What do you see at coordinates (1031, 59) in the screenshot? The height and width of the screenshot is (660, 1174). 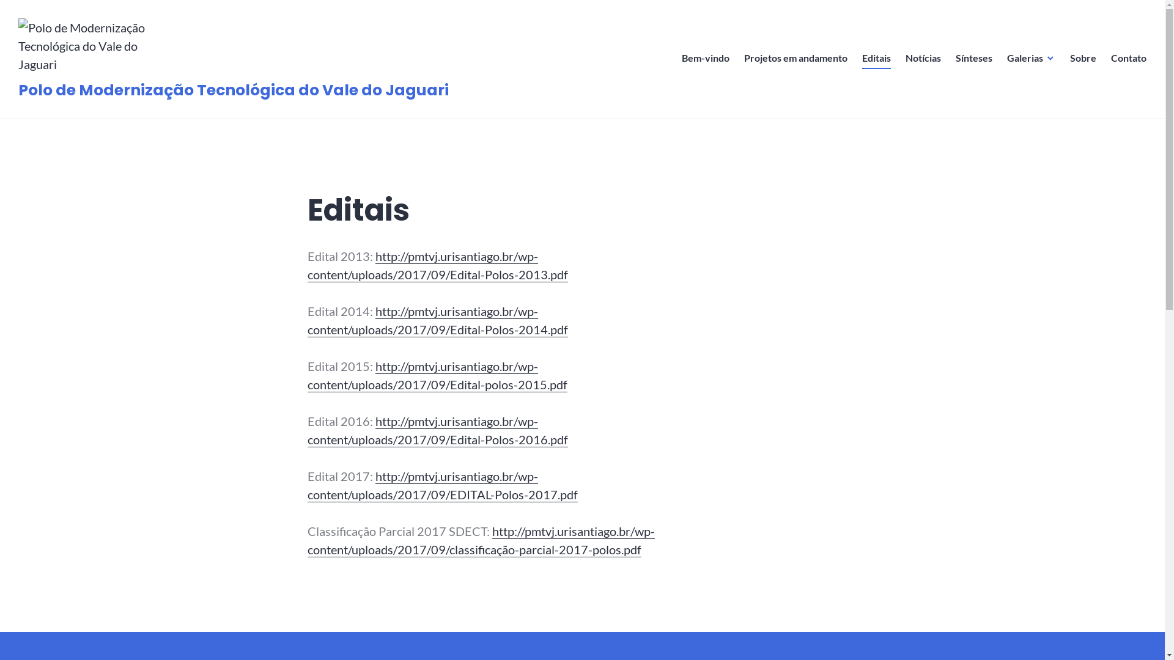 I see `Galerias` at bounding box center [1031, 59].